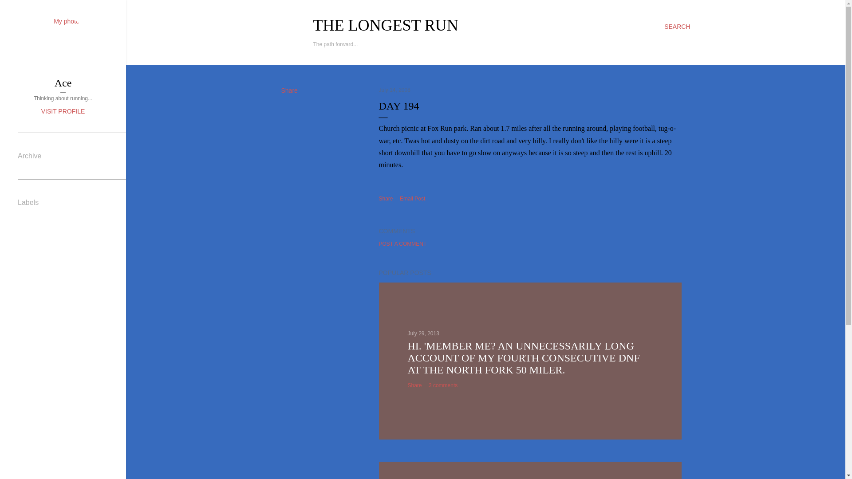 Image resolution: width=852 pixels, height=479 pixels. Describe the element at coordinates (395, 90) in the screenshot. I see `July 14, 2008` at that location.